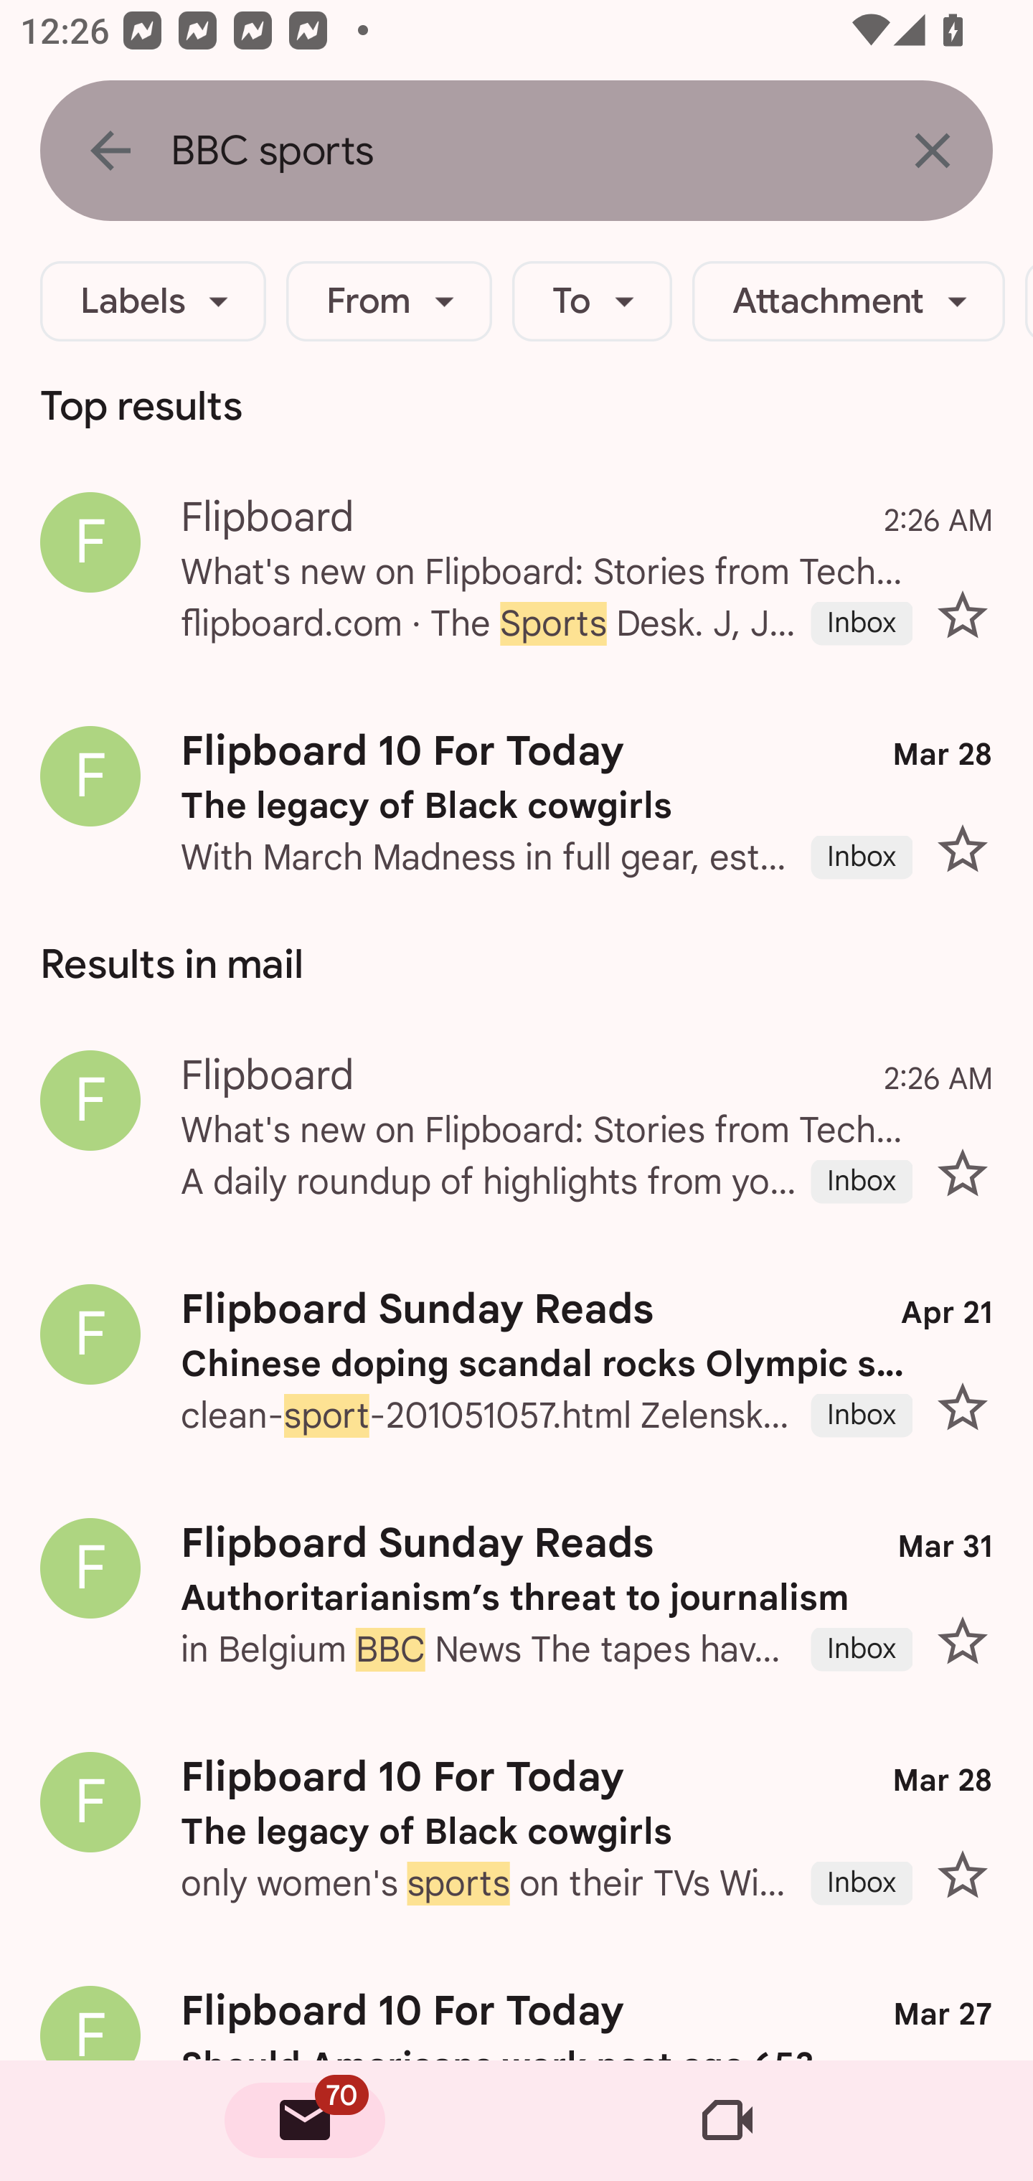 The width and height of the screenshot is (1033, 2181). Describe the element at coordinates (848, 301) in the screenshot. I see `Attachment` at that location.